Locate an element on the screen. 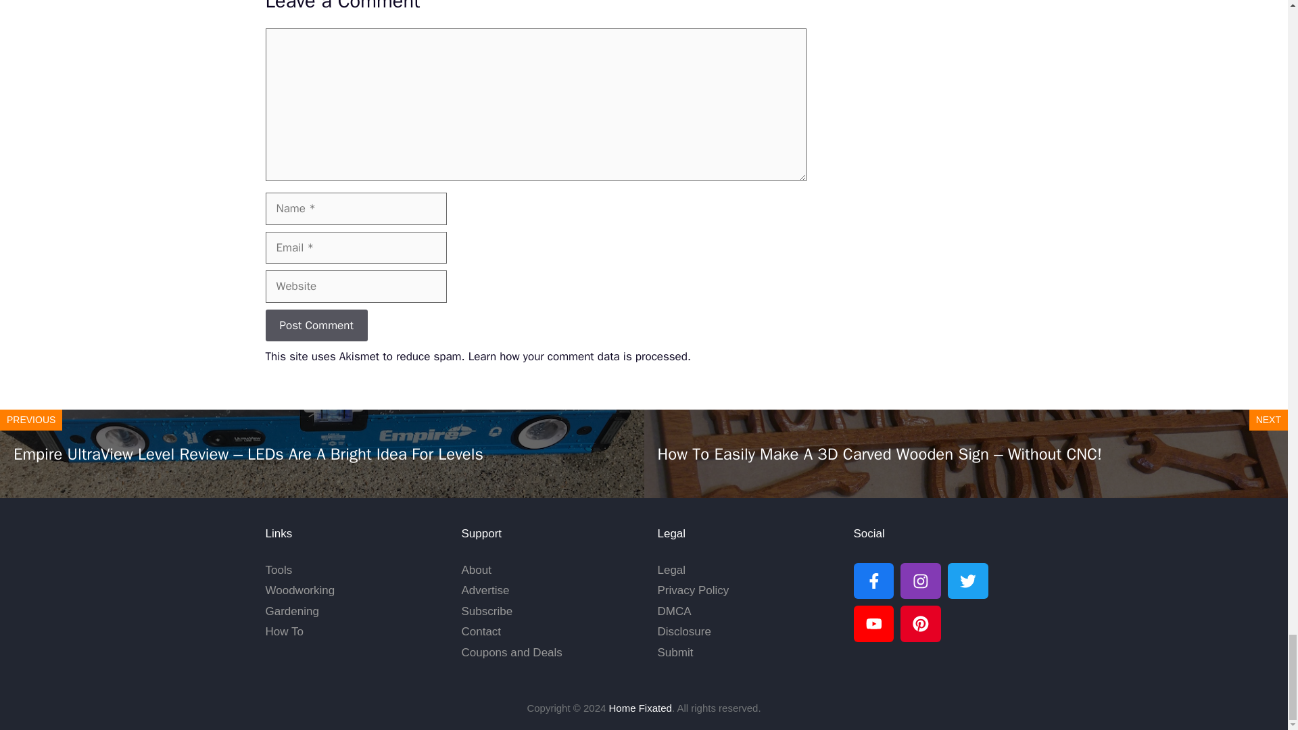  Learn how your comment data is processed is located at coordinates (578, 356).